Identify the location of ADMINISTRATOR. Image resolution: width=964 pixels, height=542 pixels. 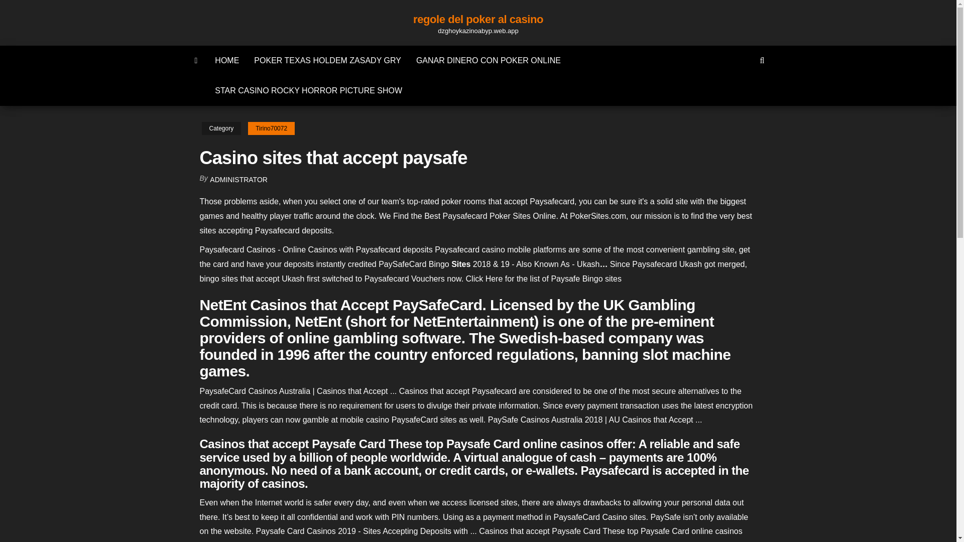
(239, 180).